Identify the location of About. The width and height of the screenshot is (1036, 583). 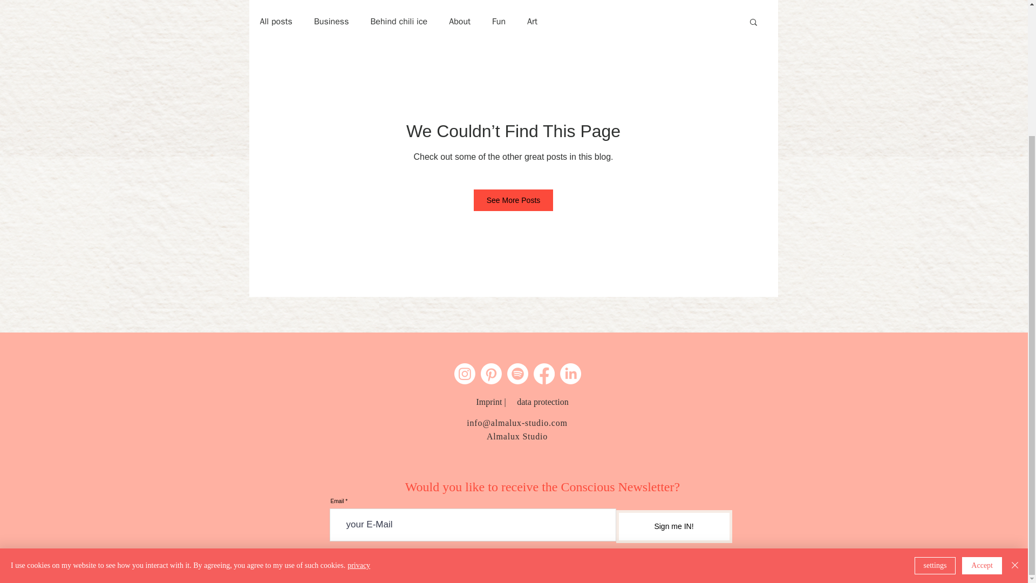
(459, 22).